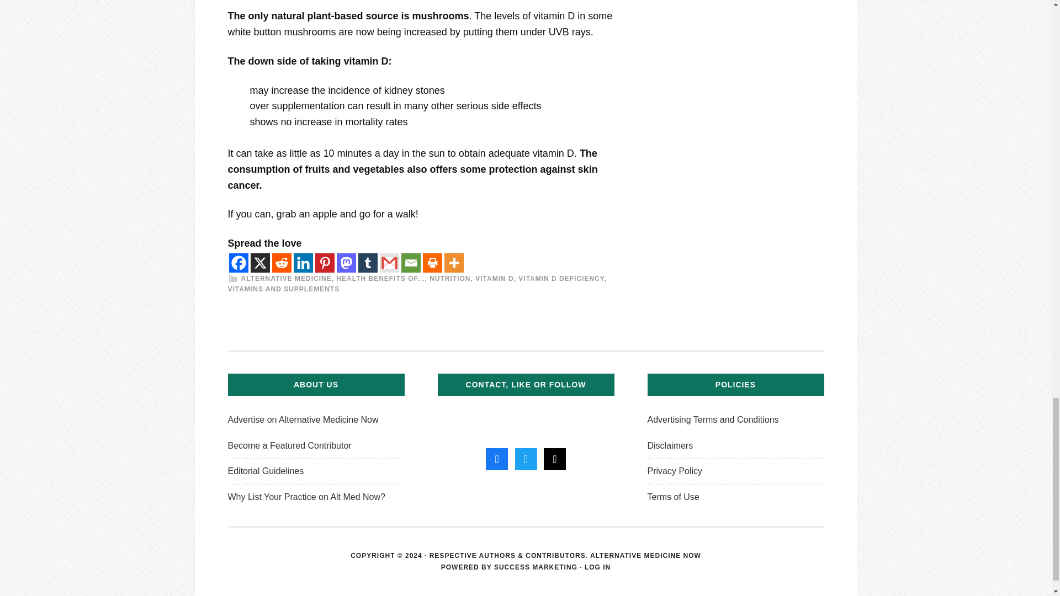 The image size is (1060, 596). What do you see at coordinates (265, 470) in the screenshot?
I see `Editorial Guidelines` at bounding box center [265, 470].